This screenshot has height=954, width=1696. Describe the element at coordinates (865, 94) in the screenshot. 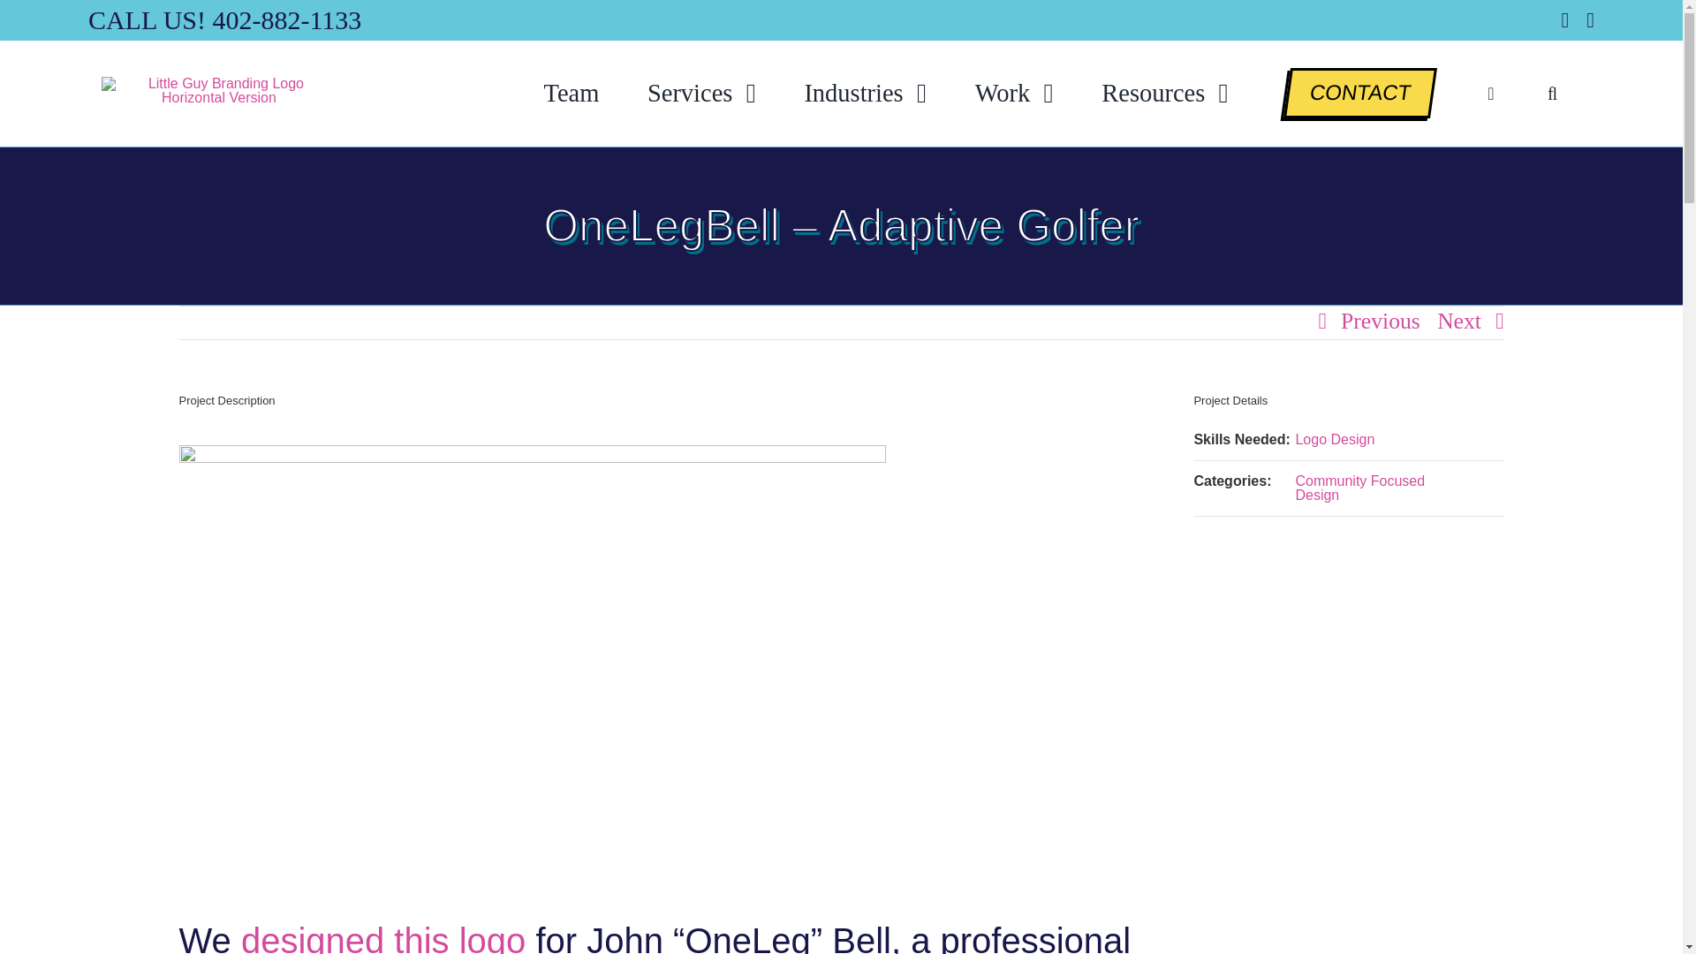

I see `Industries` at that location.